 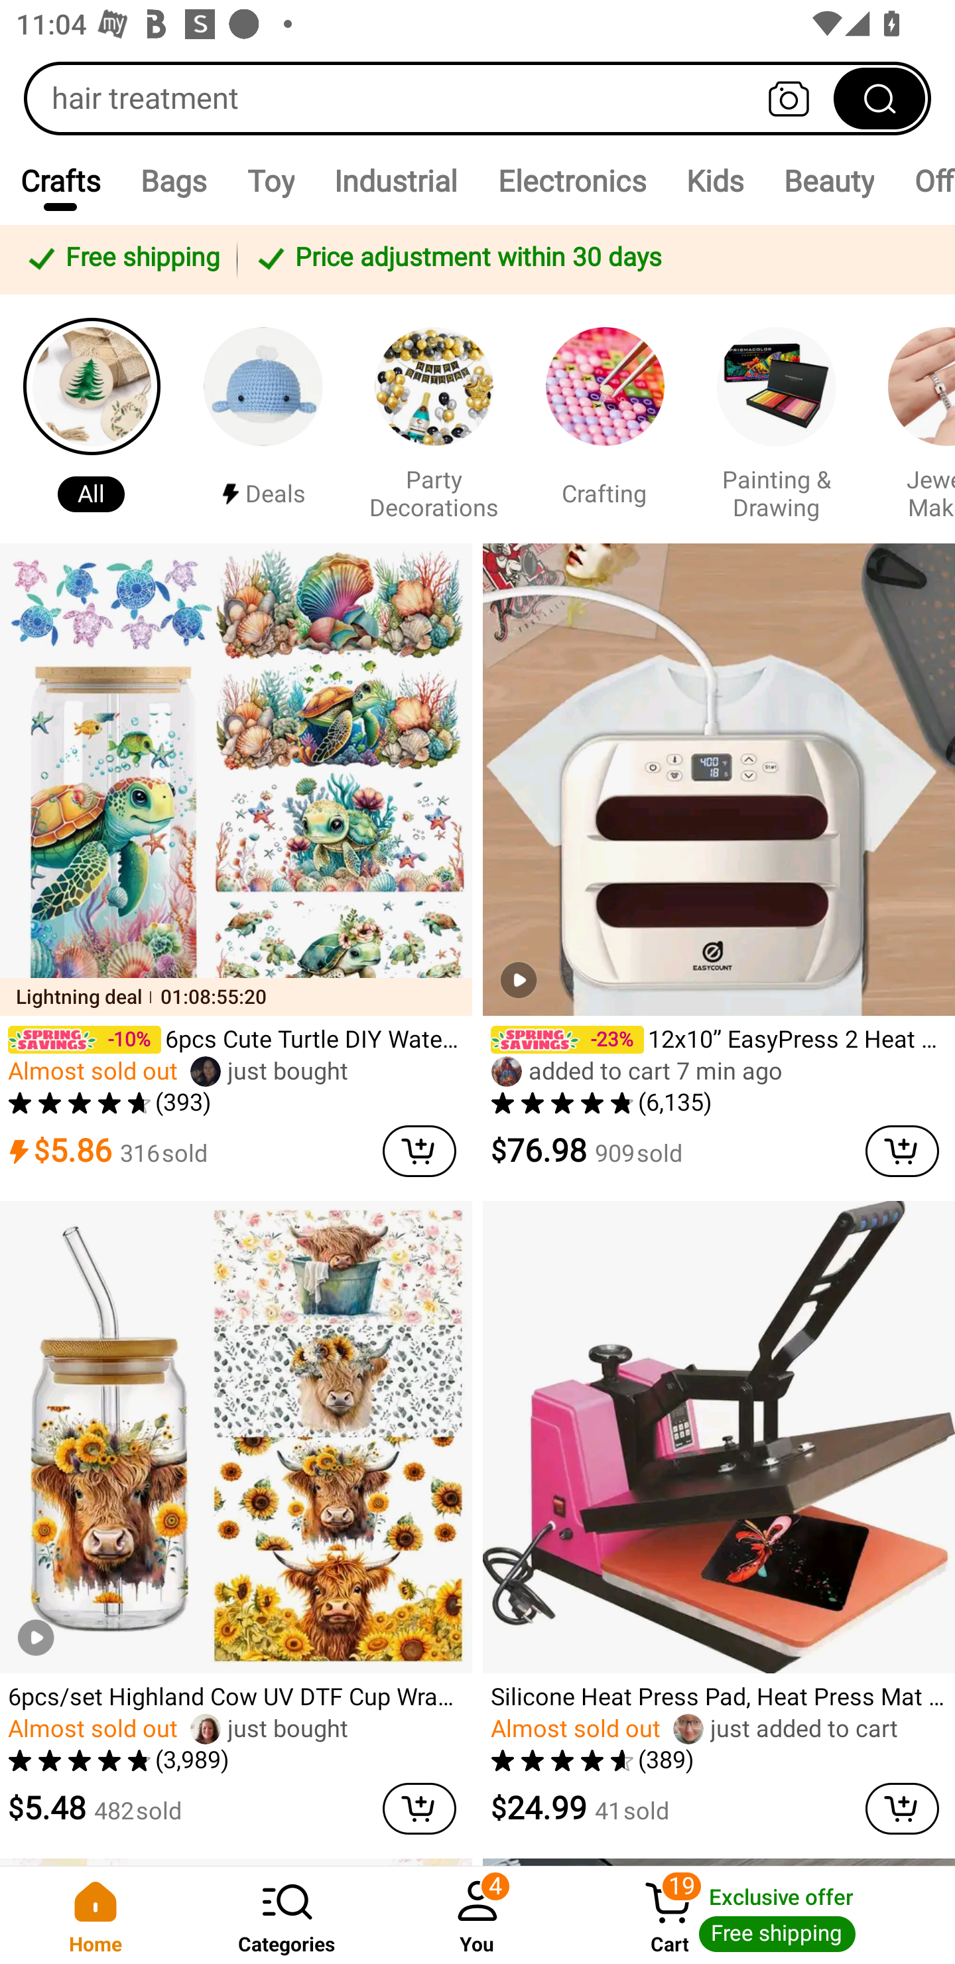 What do you see at coordinates (434, 418) in the screenshot?
I see `Party Decorations` at bounding box center [434, 418].